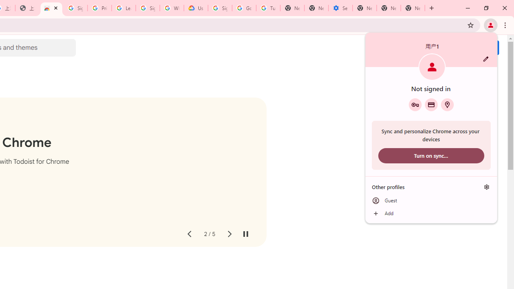 Image resolution: width=514 pixels, height=289 pixels. Describe the element at coordinates (244, 8) in the screenshot. I see `Google Account Help` at that location.